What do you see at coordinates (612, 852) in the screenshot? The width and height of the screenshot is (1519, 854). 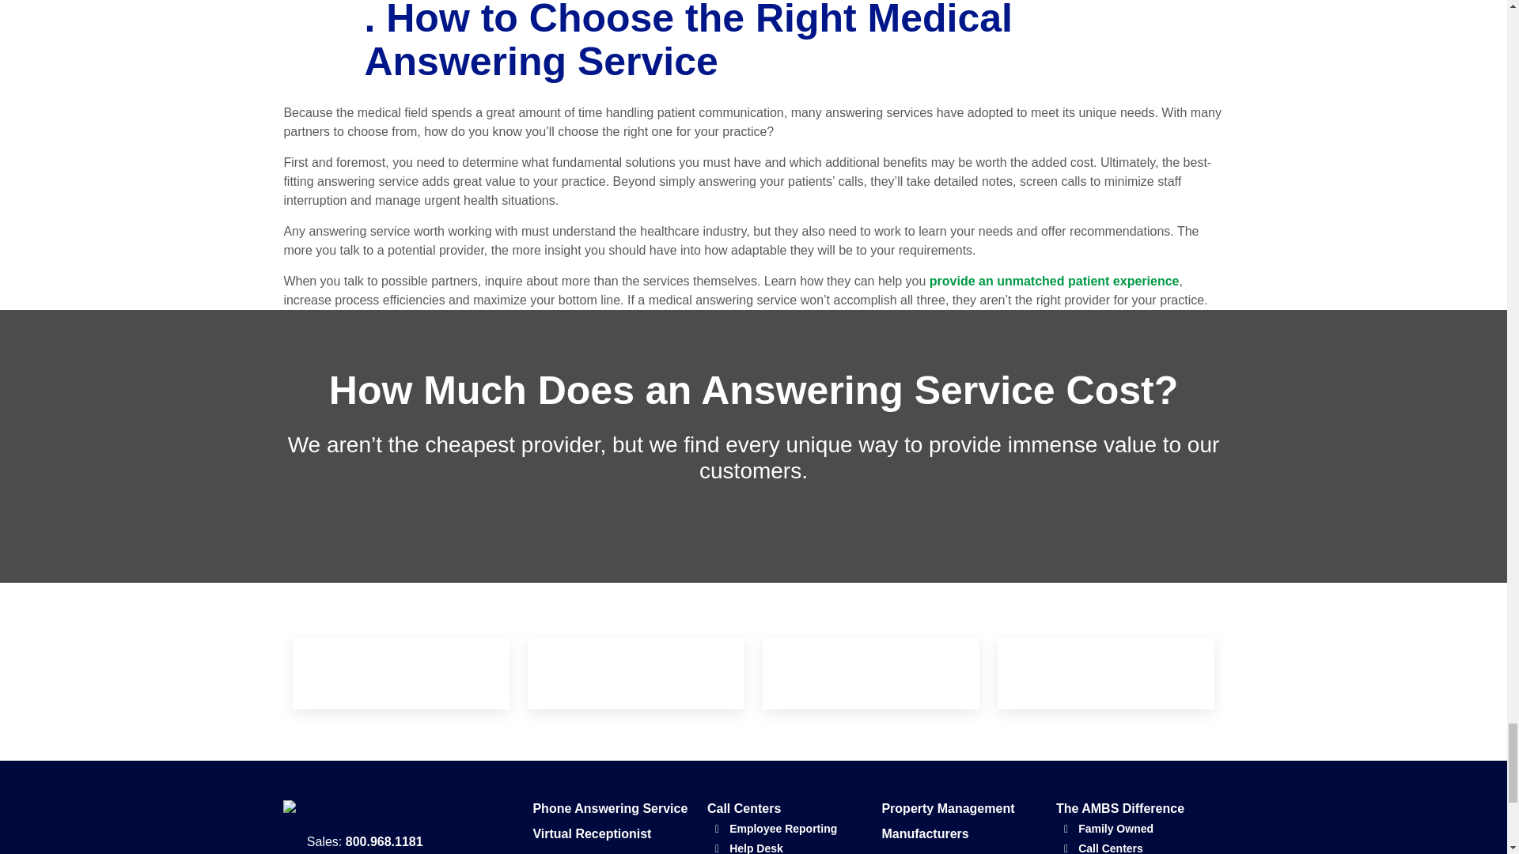 I see `Employee Call Off Hotline` at bounding box center [612, 852].